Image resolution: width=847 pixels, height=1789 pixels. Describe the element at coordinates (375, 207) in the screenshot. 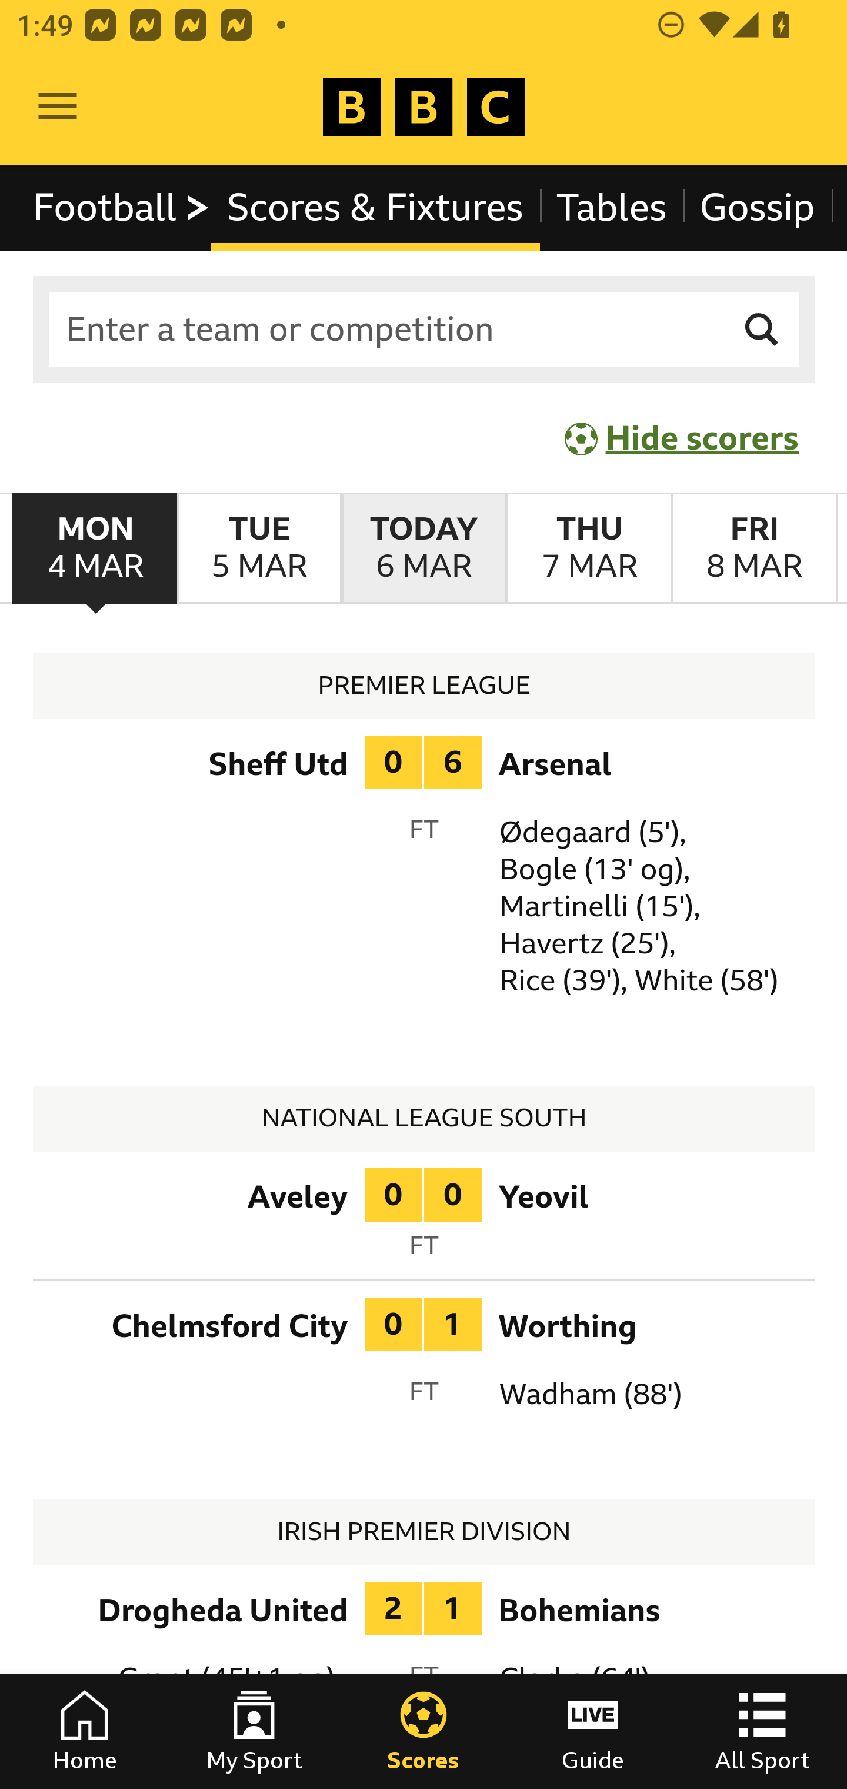

I see `Scores & Fixtures` at that location.